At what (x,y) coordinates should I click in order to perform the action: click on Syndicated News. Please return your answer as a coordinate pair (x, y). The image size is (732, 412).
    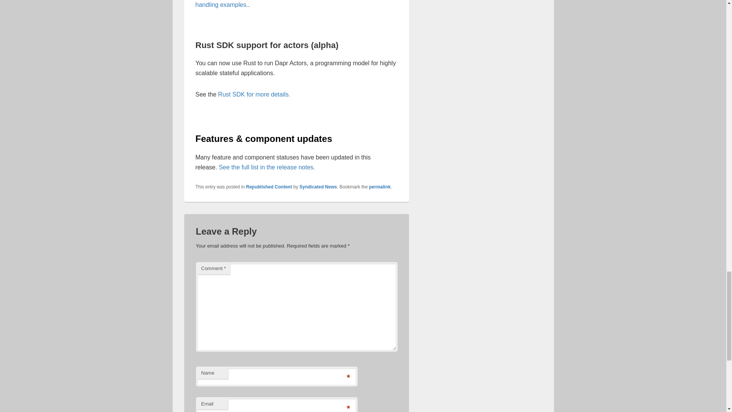
    Looking at the image, I should click on (318, 187).